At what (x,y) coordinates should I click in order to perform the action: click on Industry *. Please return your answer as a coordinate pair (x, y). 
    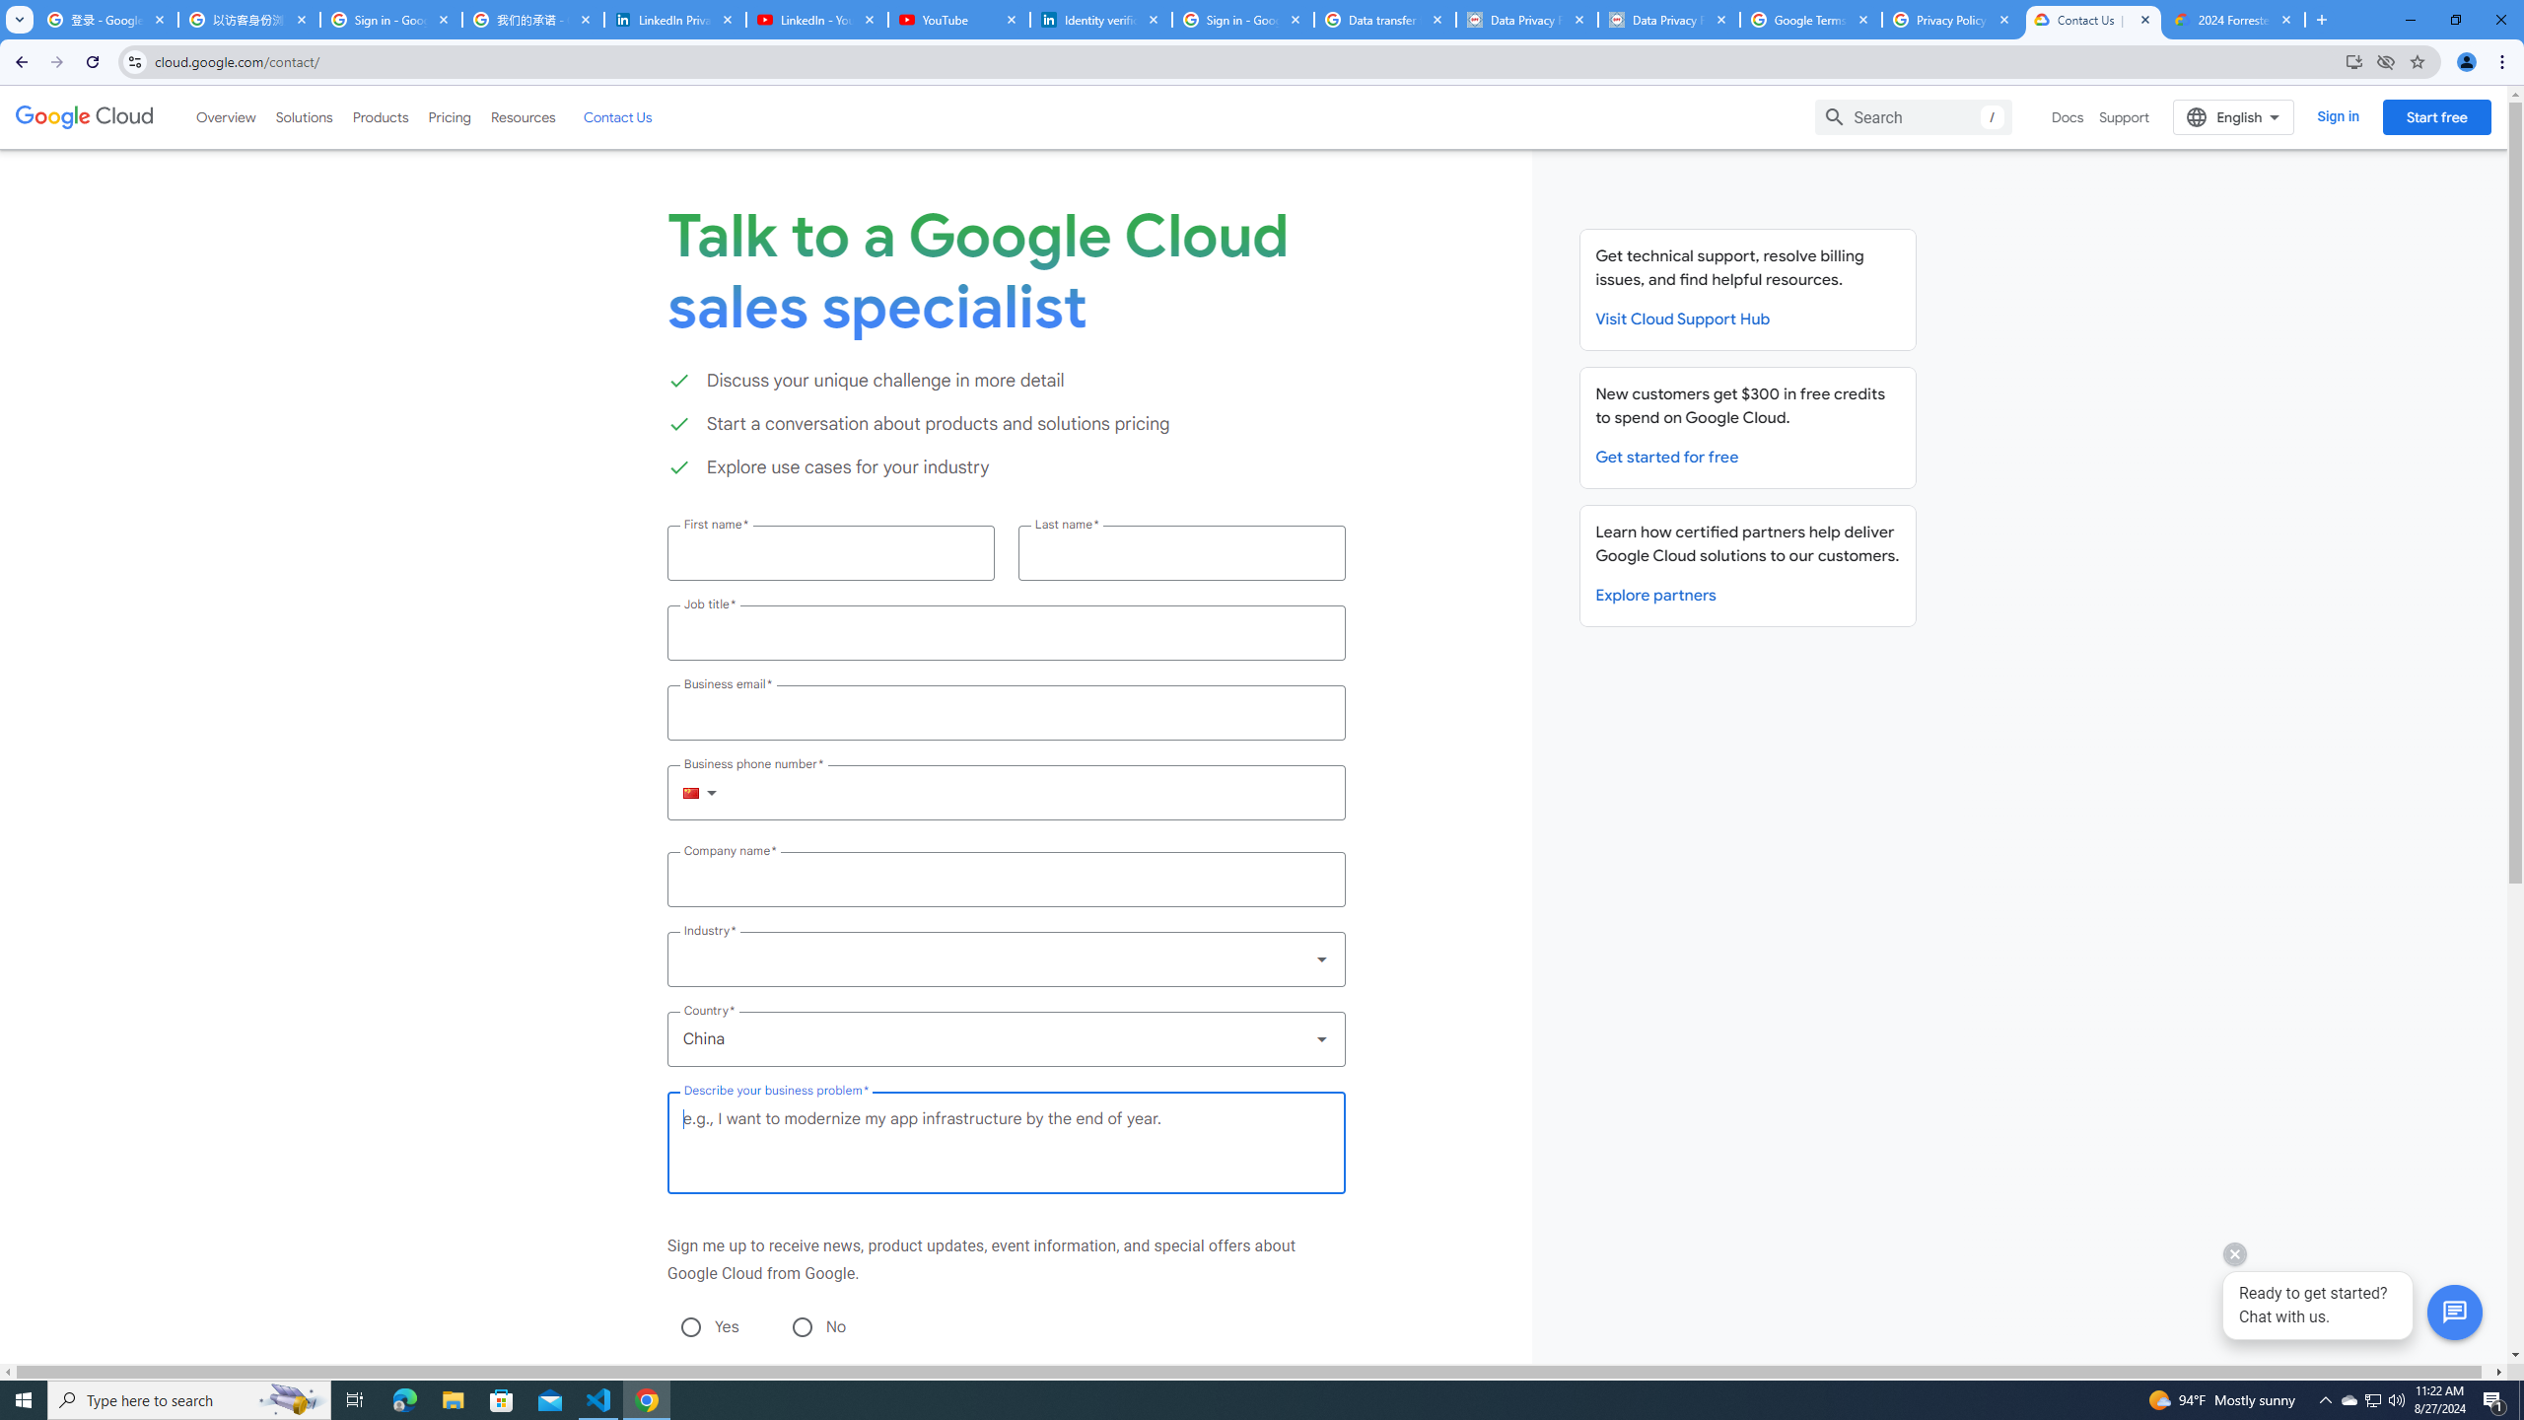
    Looking at the image, I should click on (1006, 958).